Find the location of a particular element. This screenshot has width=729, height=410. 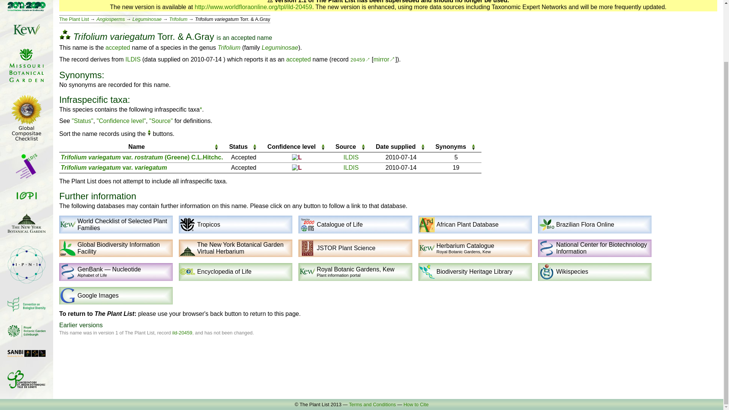

ILDIS is located at coordinates (133, 59).